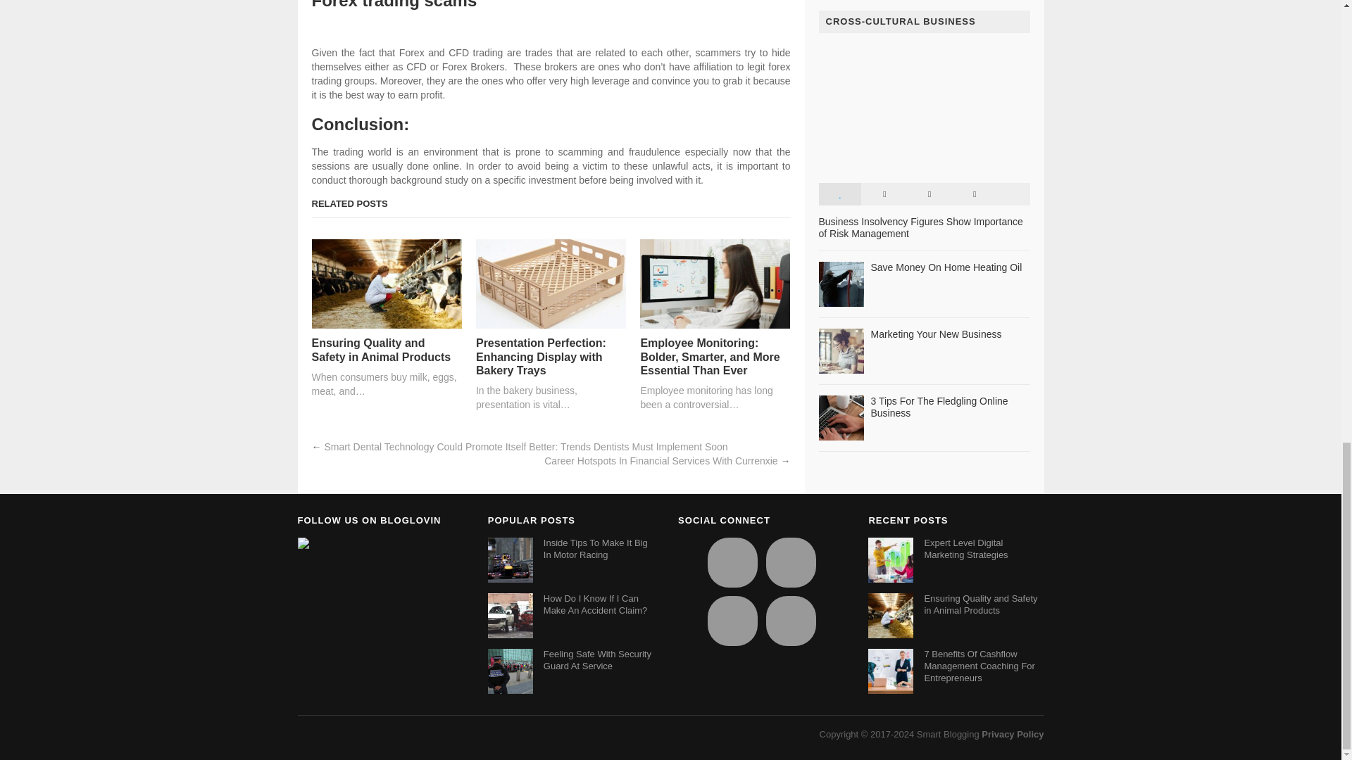  Describe the element at coordinates (930, 194) in the screenshot. I see `Comments` at that location.